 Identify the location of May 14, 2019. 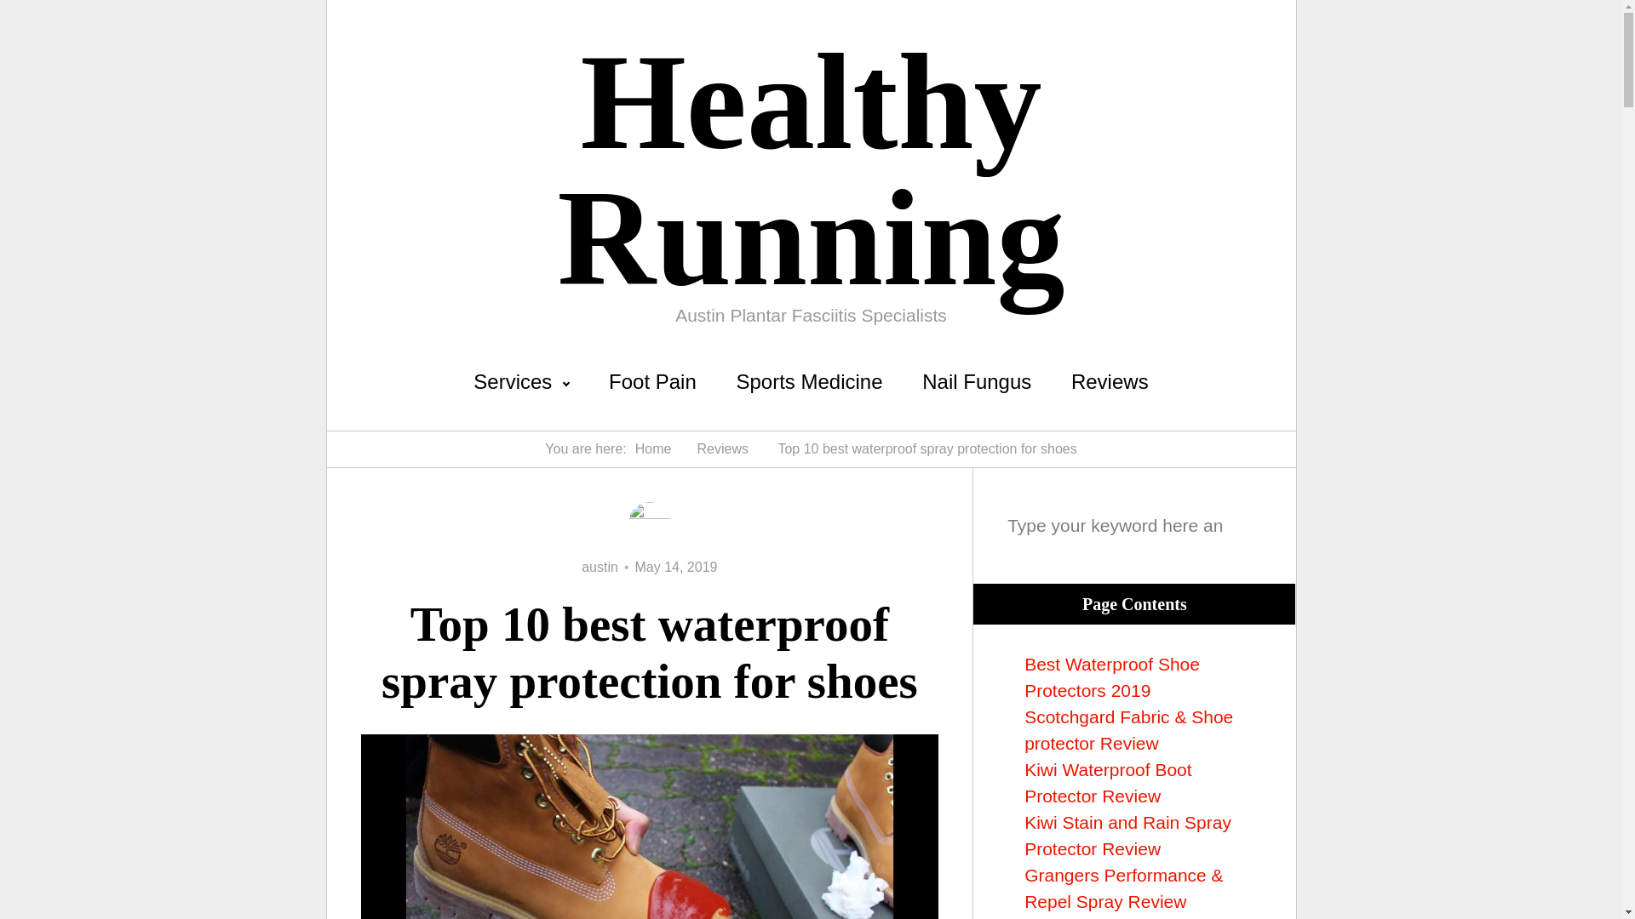
(676, 567).